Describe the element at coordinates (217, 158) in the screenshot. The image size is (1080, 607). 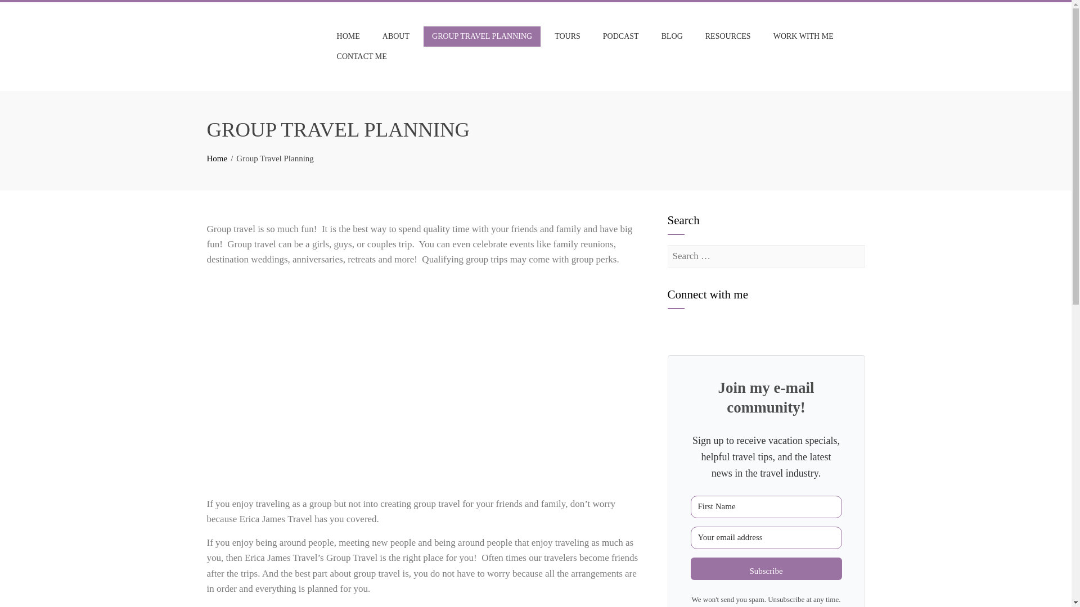
I see `Home` at that location.